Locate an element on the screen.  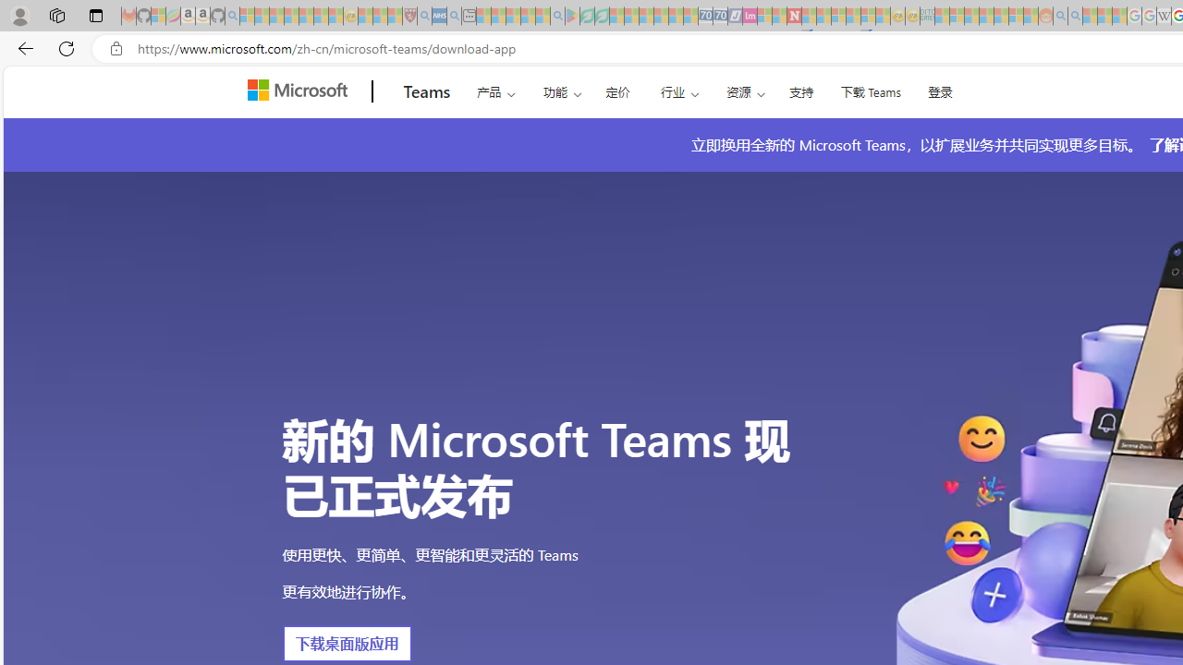
Teams is located at coordinates (427, 91).